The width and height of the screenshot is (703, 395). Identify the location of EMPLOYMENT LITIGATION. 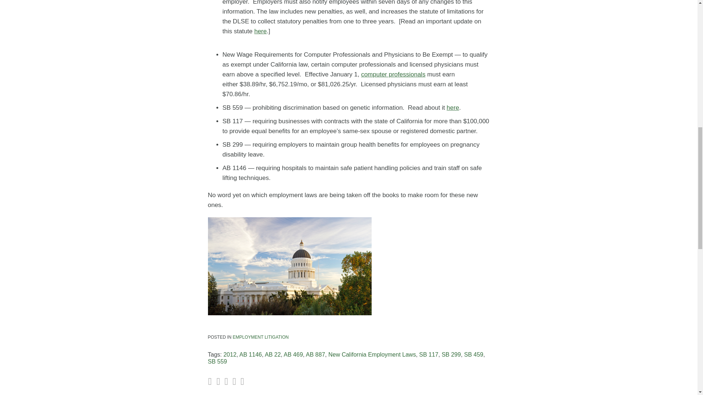
(261, 337).